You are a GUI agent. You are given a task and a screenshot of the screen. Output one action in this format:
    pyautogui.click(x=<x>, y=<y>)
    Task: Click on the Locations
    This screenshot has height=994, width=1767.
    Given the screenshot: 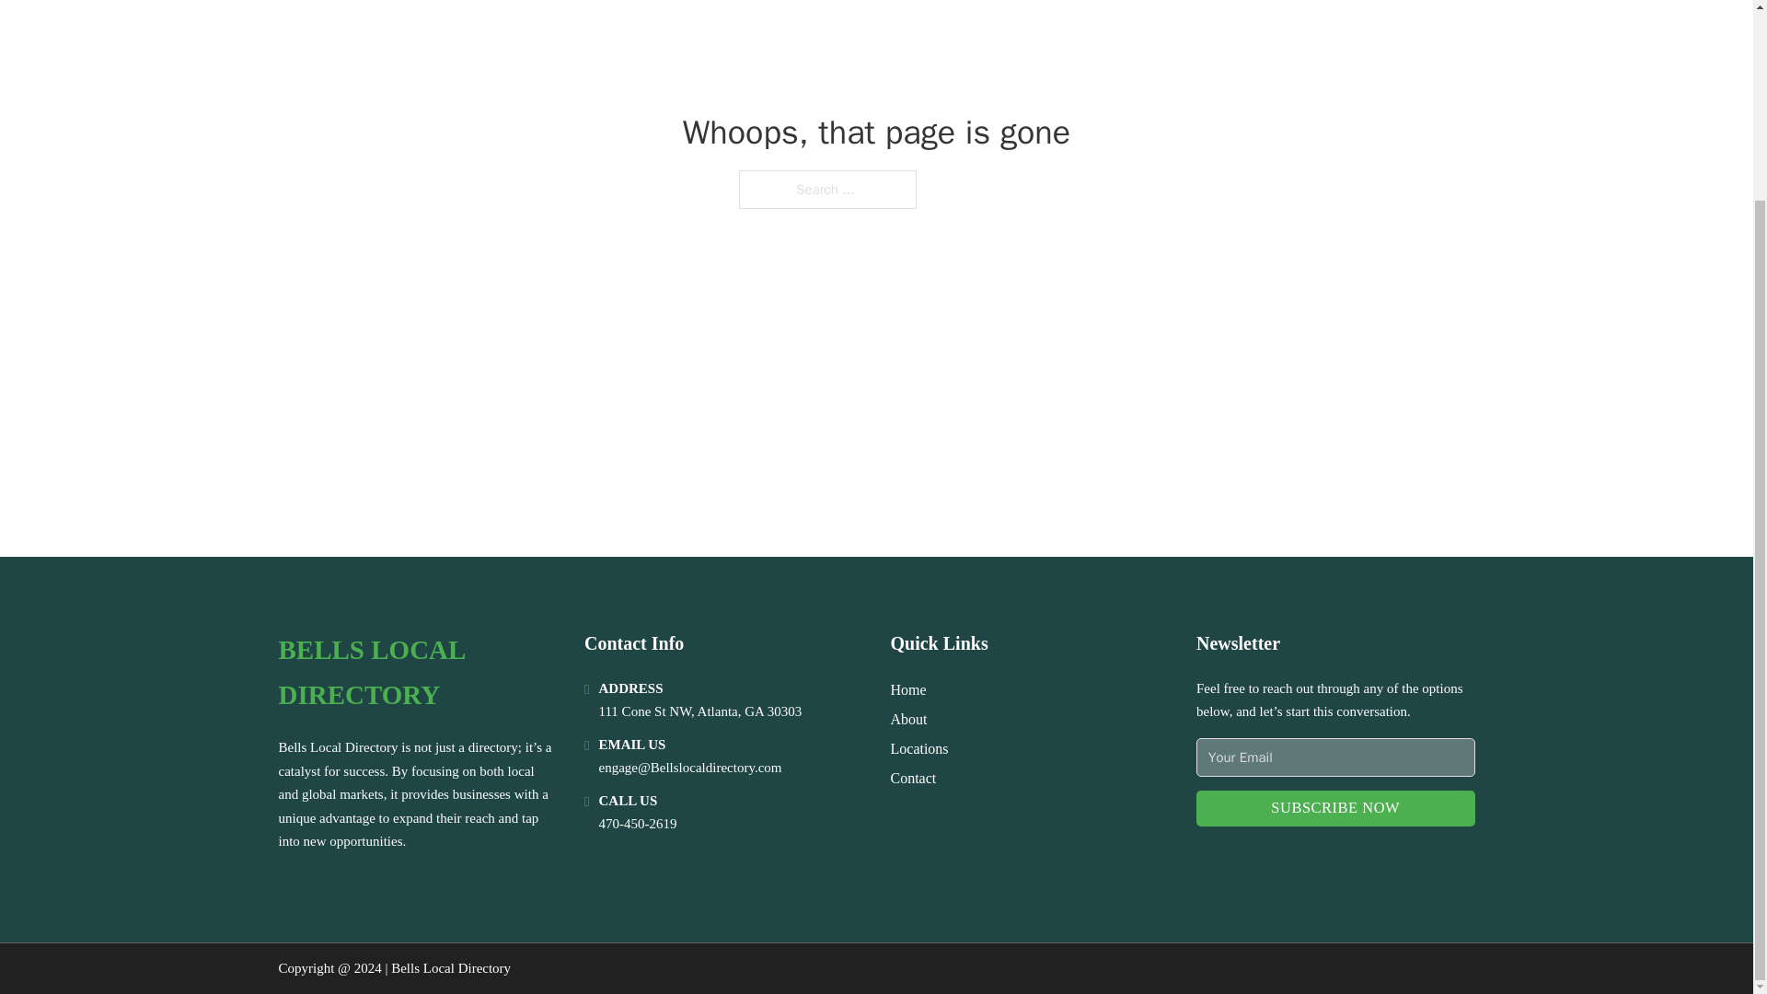 What is the action you would take?
    pyautogui.click(x=919, y=749)
    